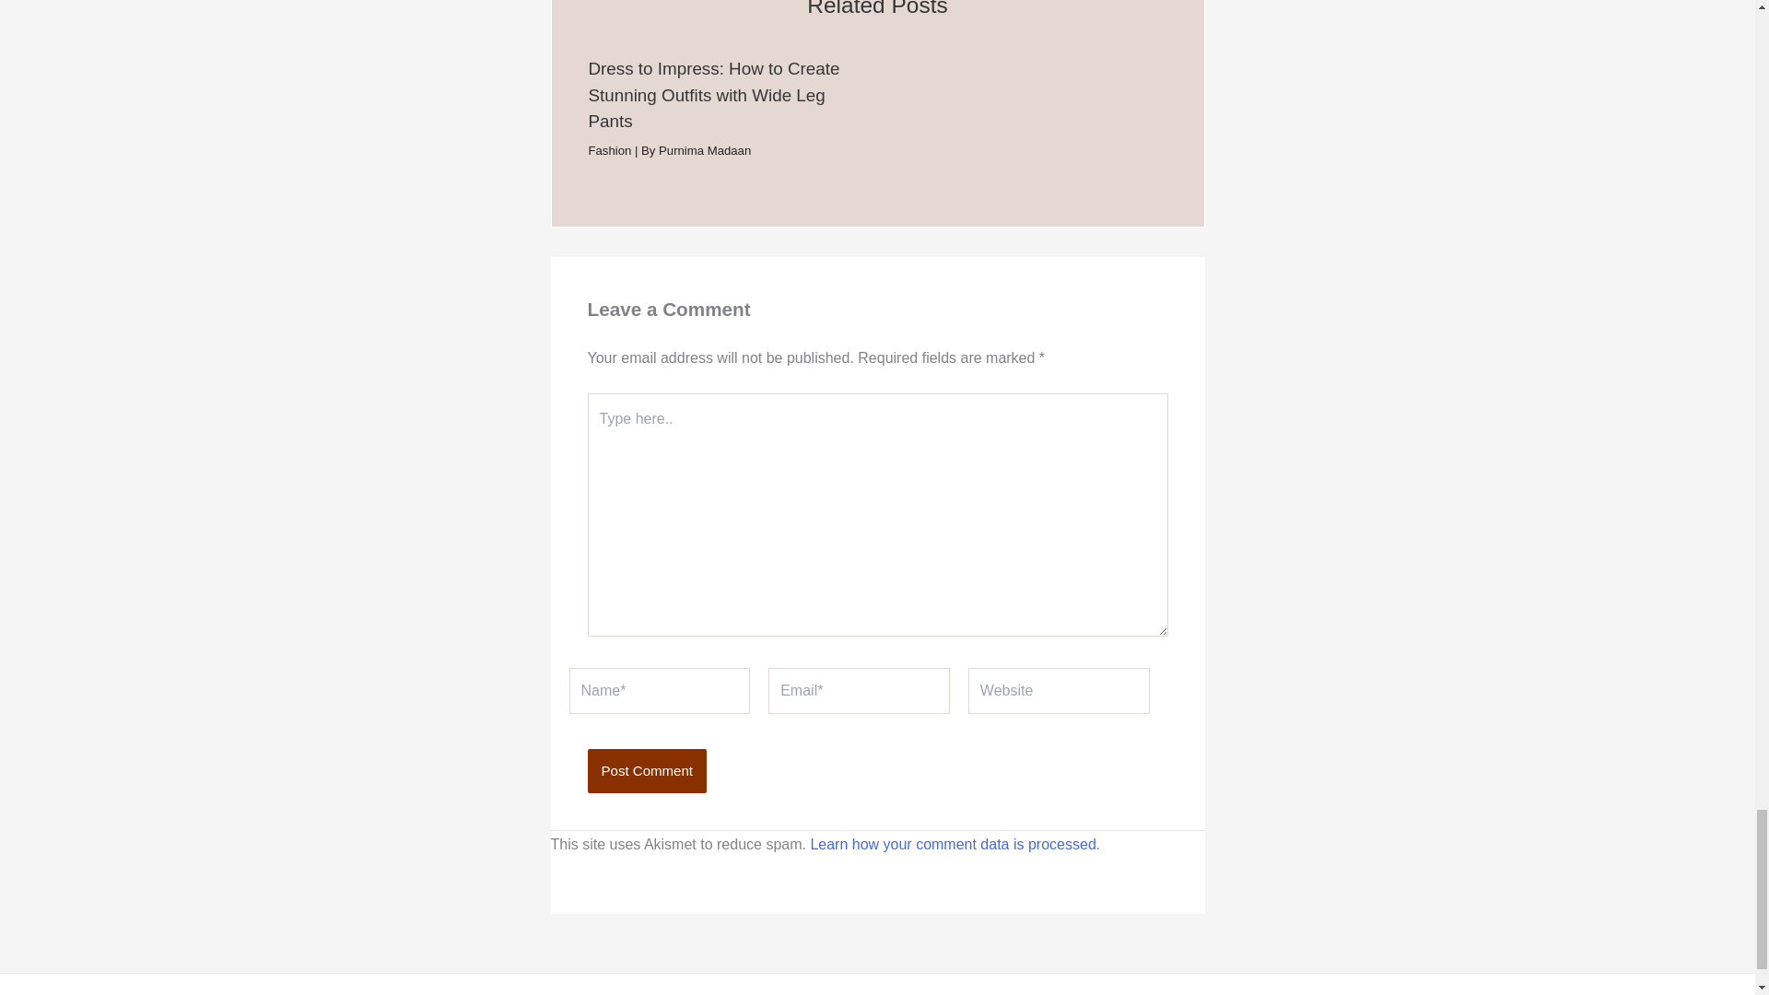  I want to click on View all posts by Purnima Madaan, so click(704, 149).